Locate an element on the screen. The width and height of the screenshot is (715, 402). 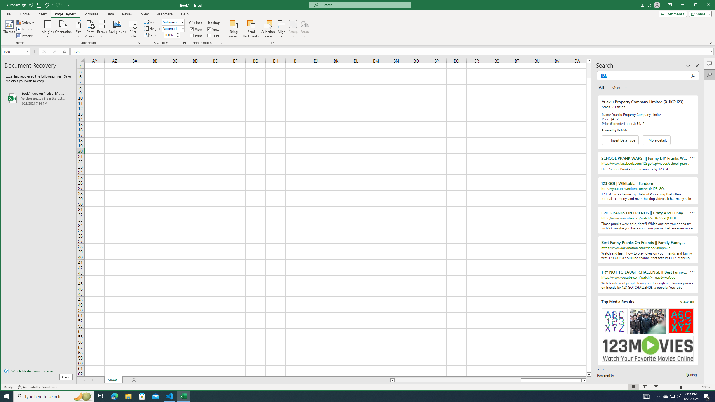
File Tab is located at coordinates (8, 14).